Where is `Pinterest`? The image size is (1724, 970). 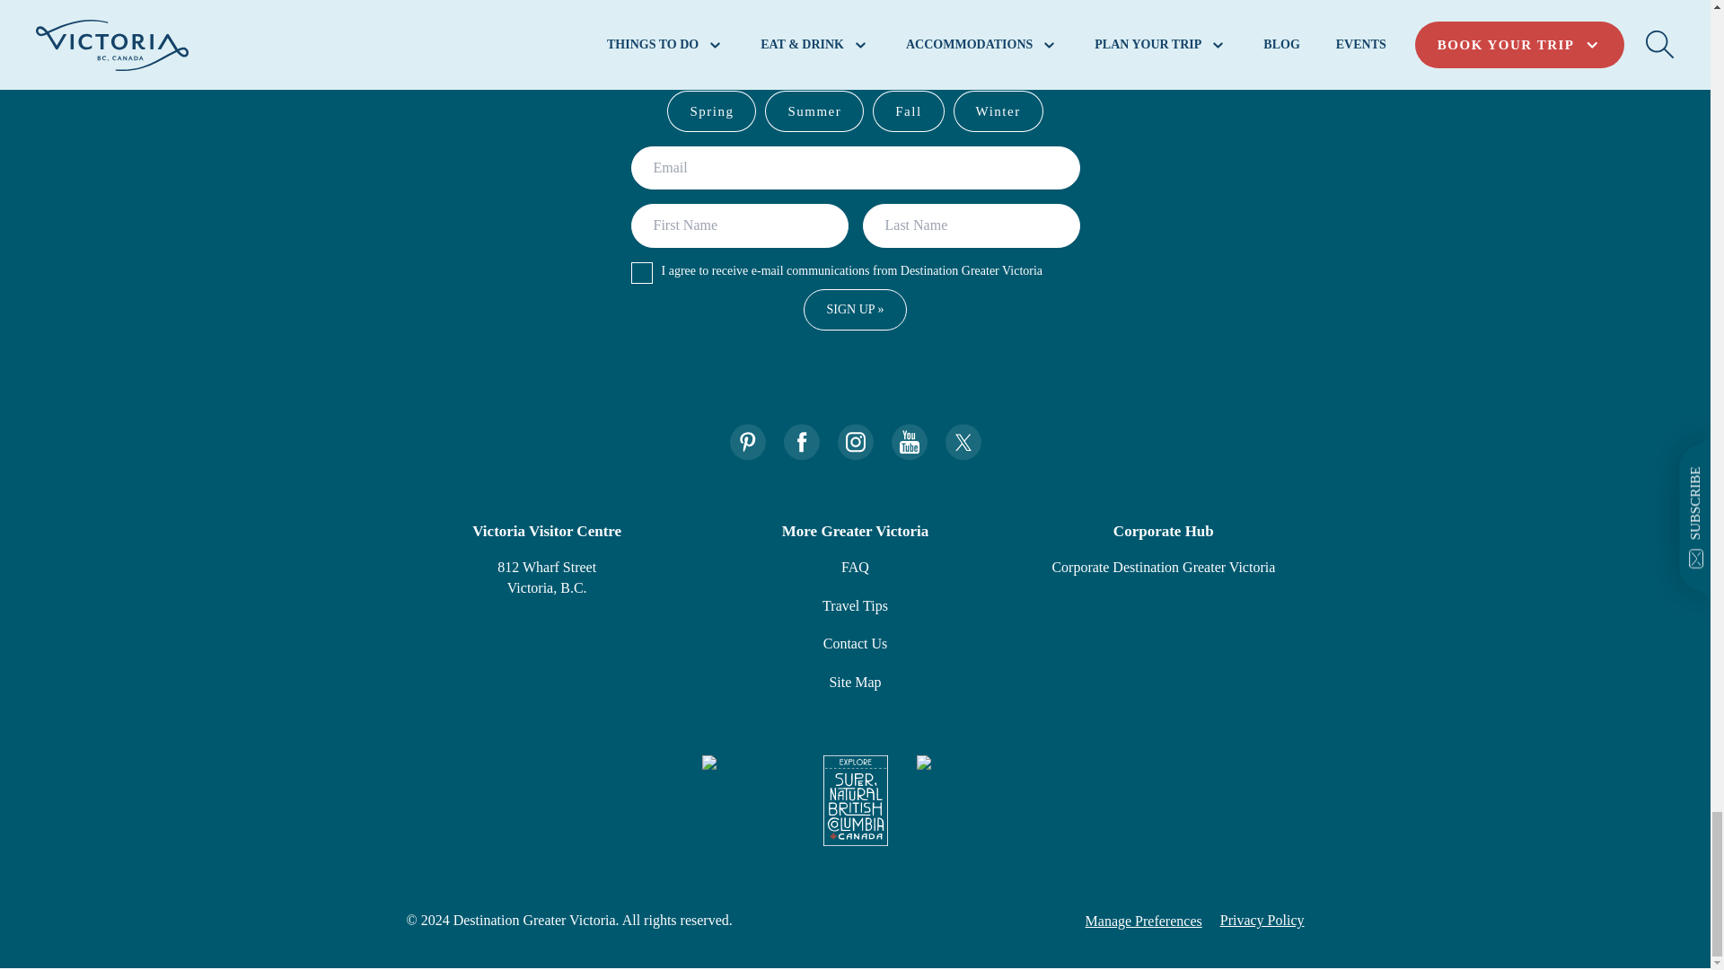
Pinterest is located at coordinates (747, 442).